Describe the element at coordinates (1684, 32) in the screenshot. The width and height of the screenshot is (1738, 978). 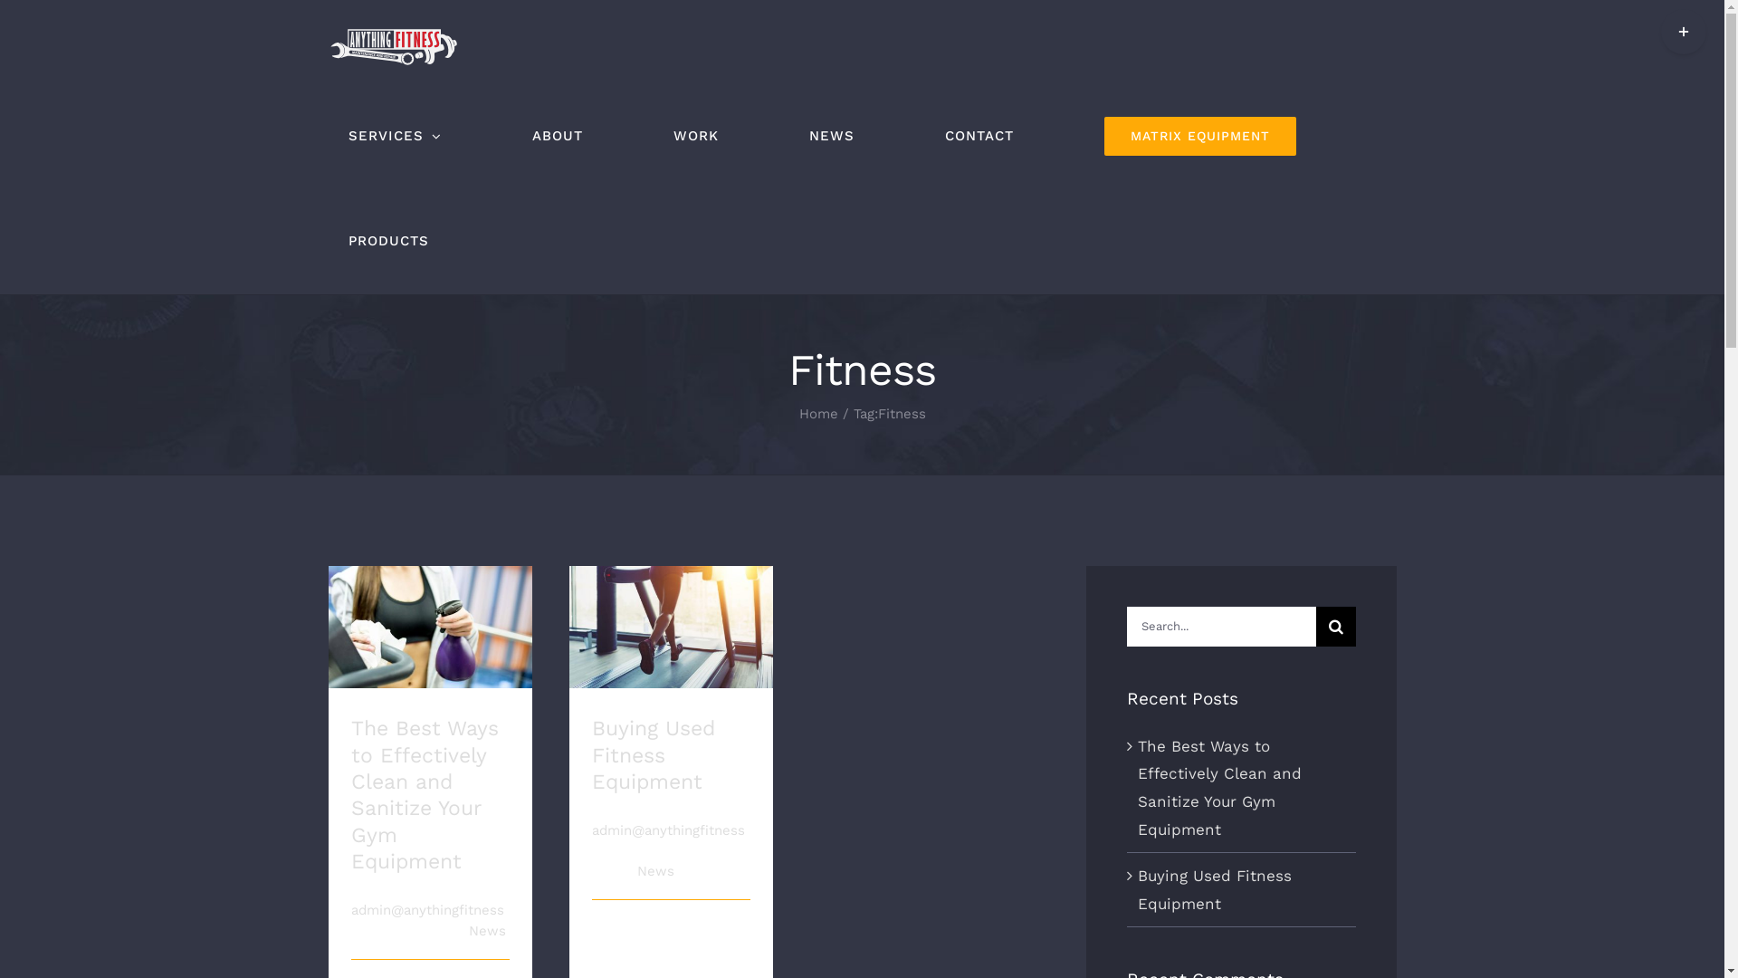
I see `Toggle Sliding Bar Area` at that location.